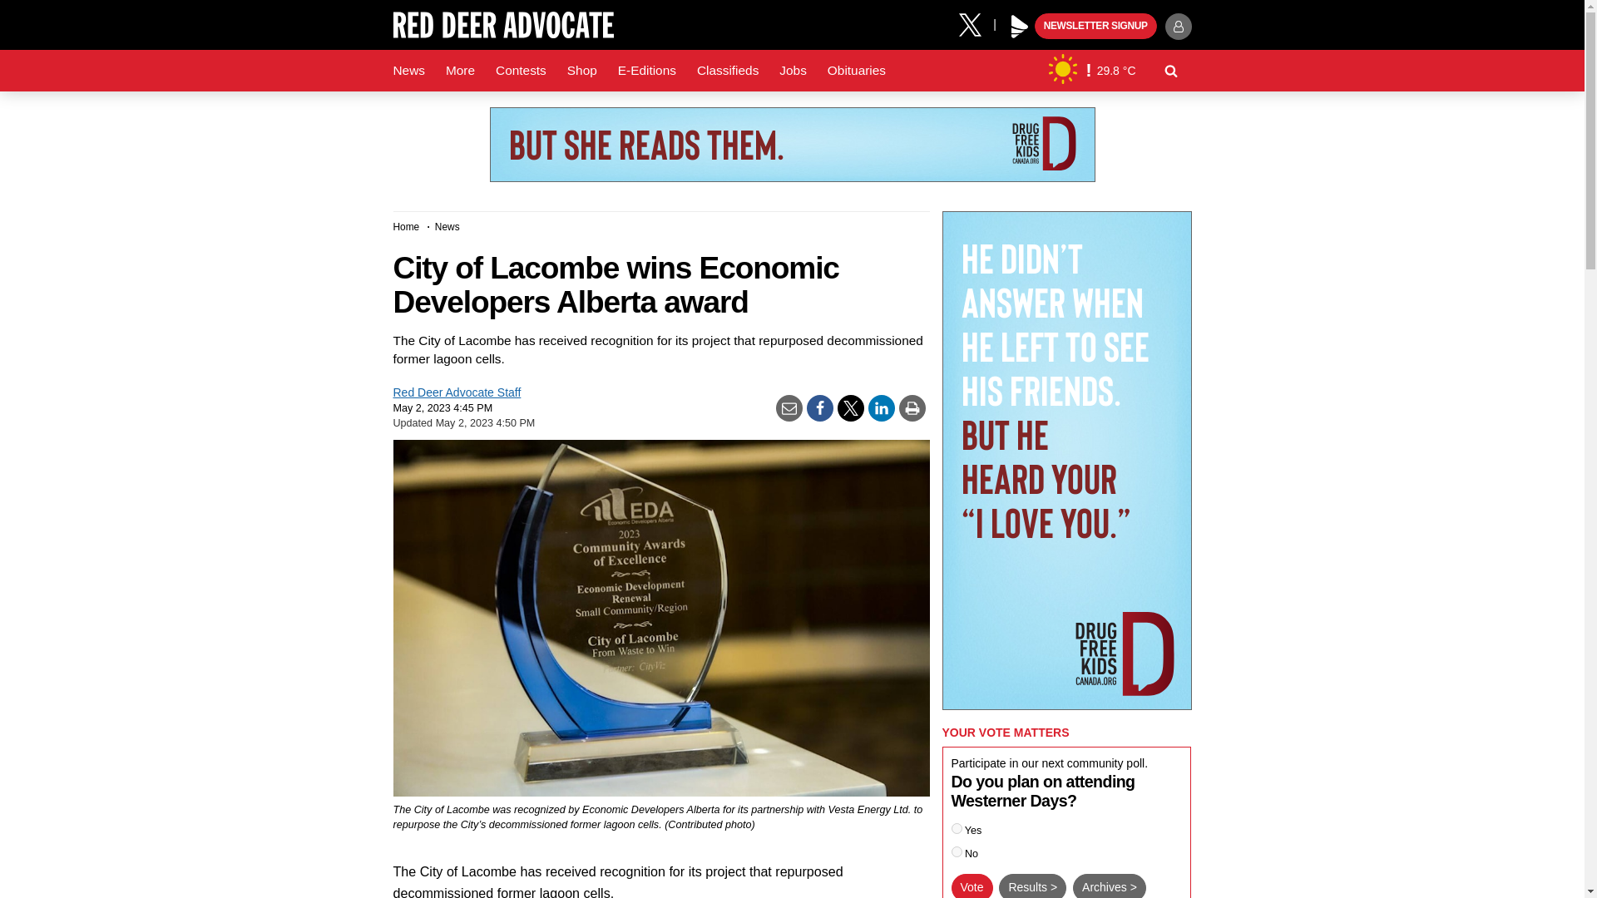 This screenshot has width=1597, height=898. I want to click on X, so click(976, 23).